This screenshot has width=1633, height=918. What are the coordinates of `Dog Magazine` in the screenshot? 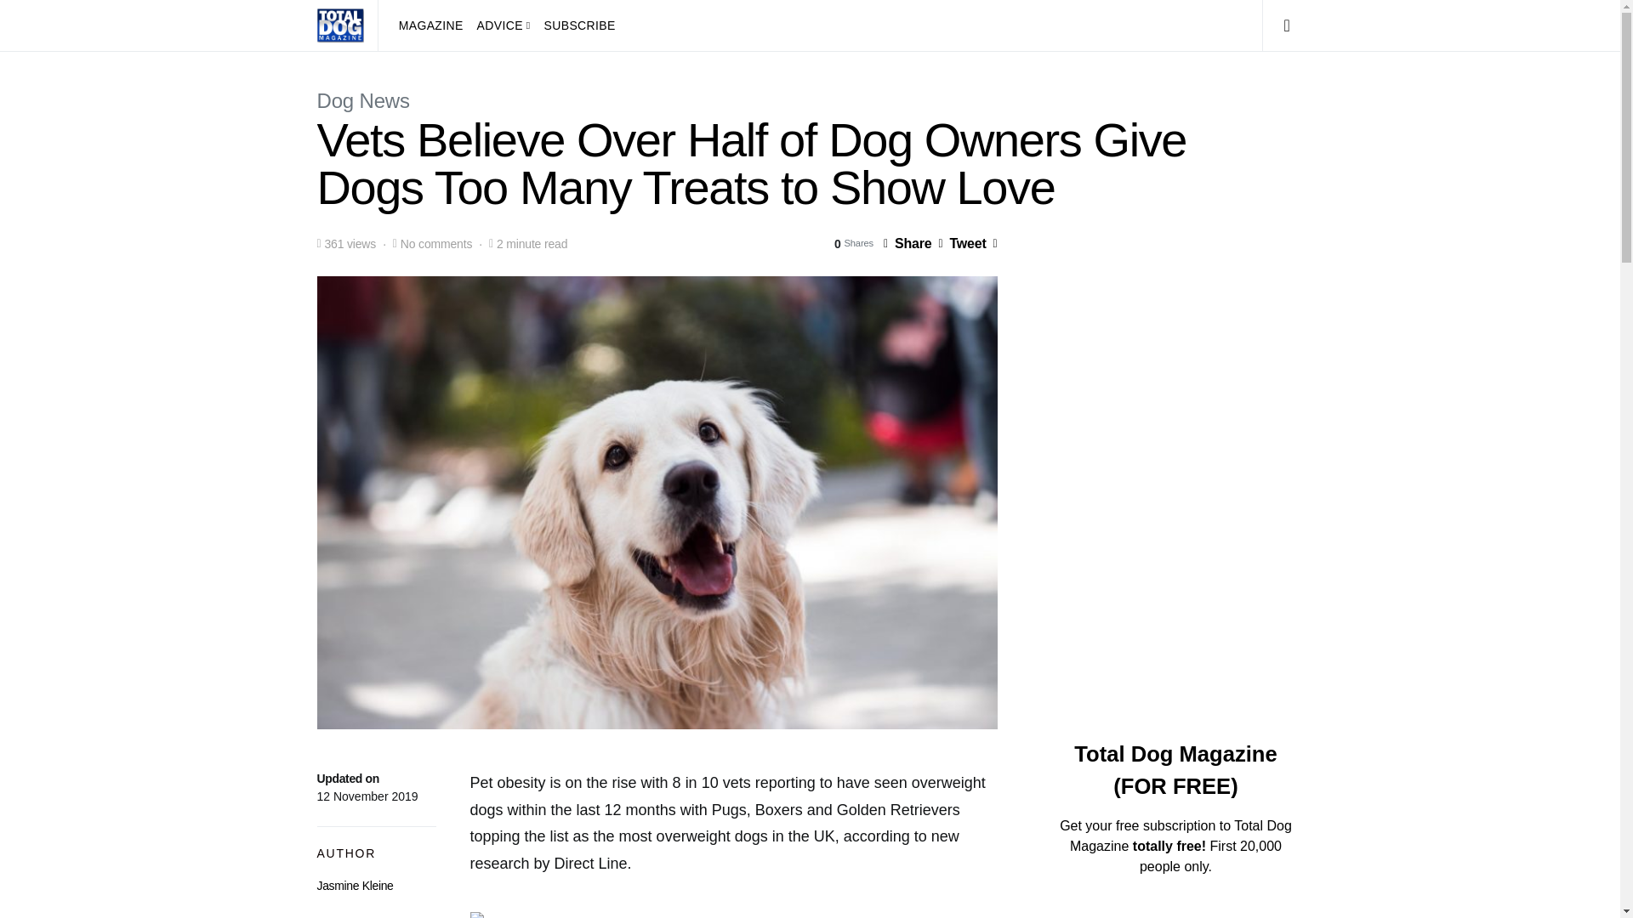 It's located at (434, 25).